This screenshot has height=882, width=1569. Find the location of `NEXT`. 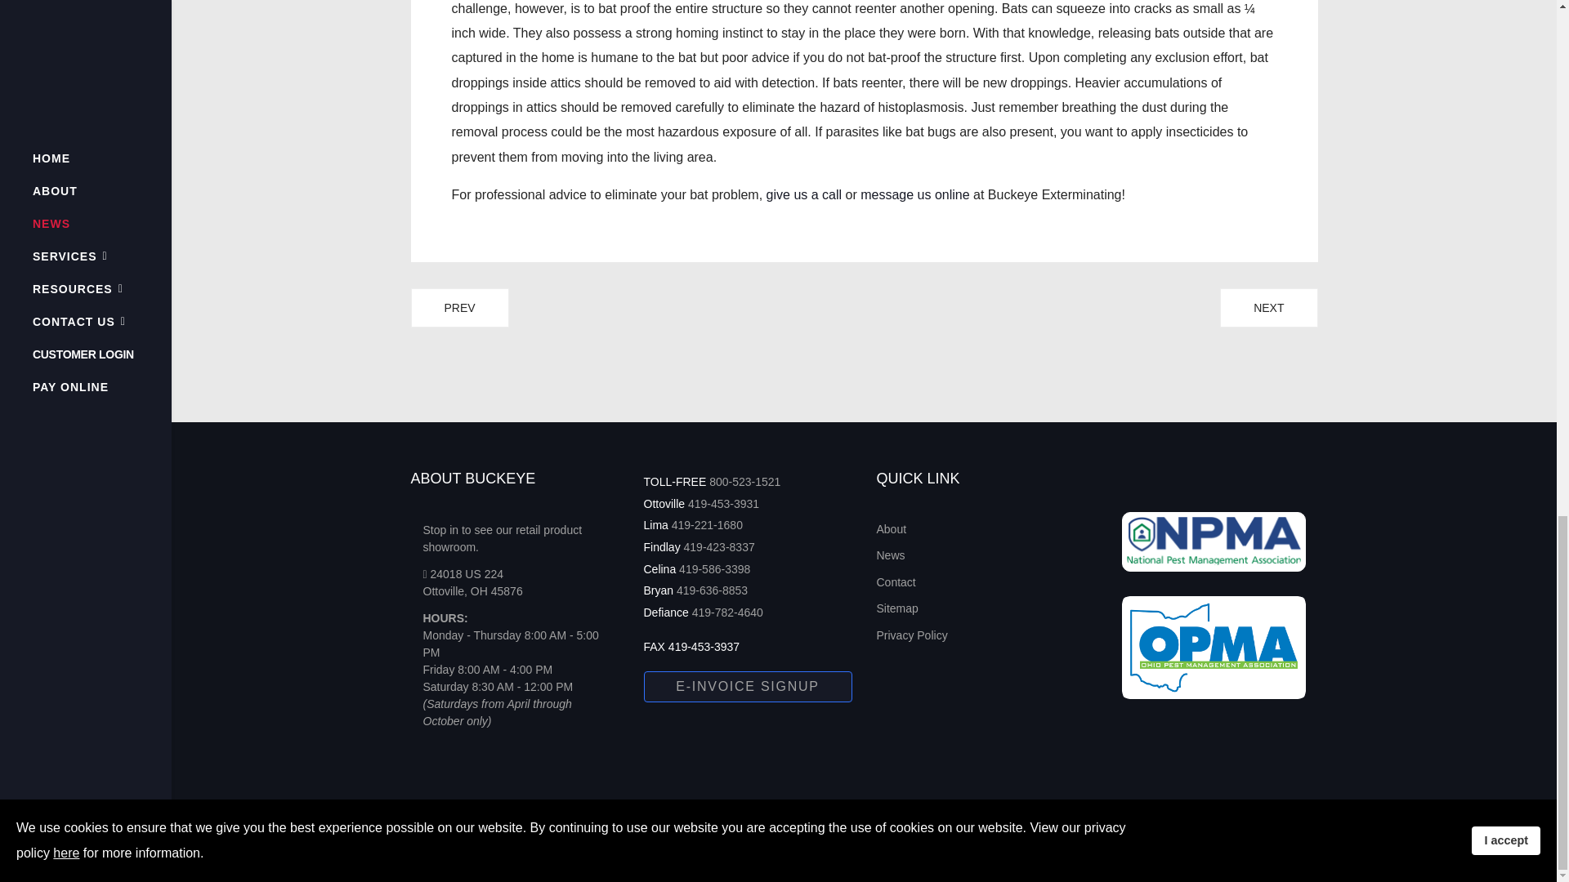

NEXT is located at coordinates (1268, 308).